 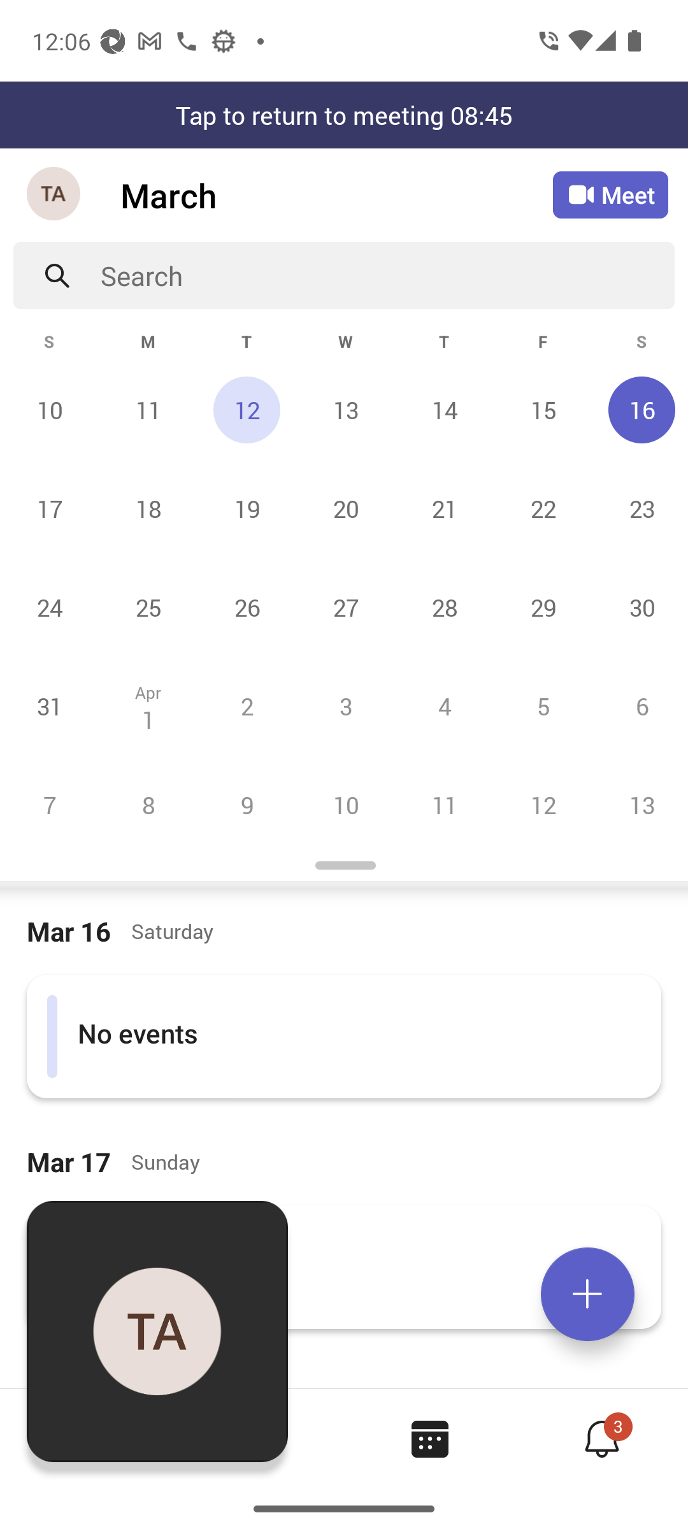 I want to click on Friday, March 29 29, so click(x=543, y=608).